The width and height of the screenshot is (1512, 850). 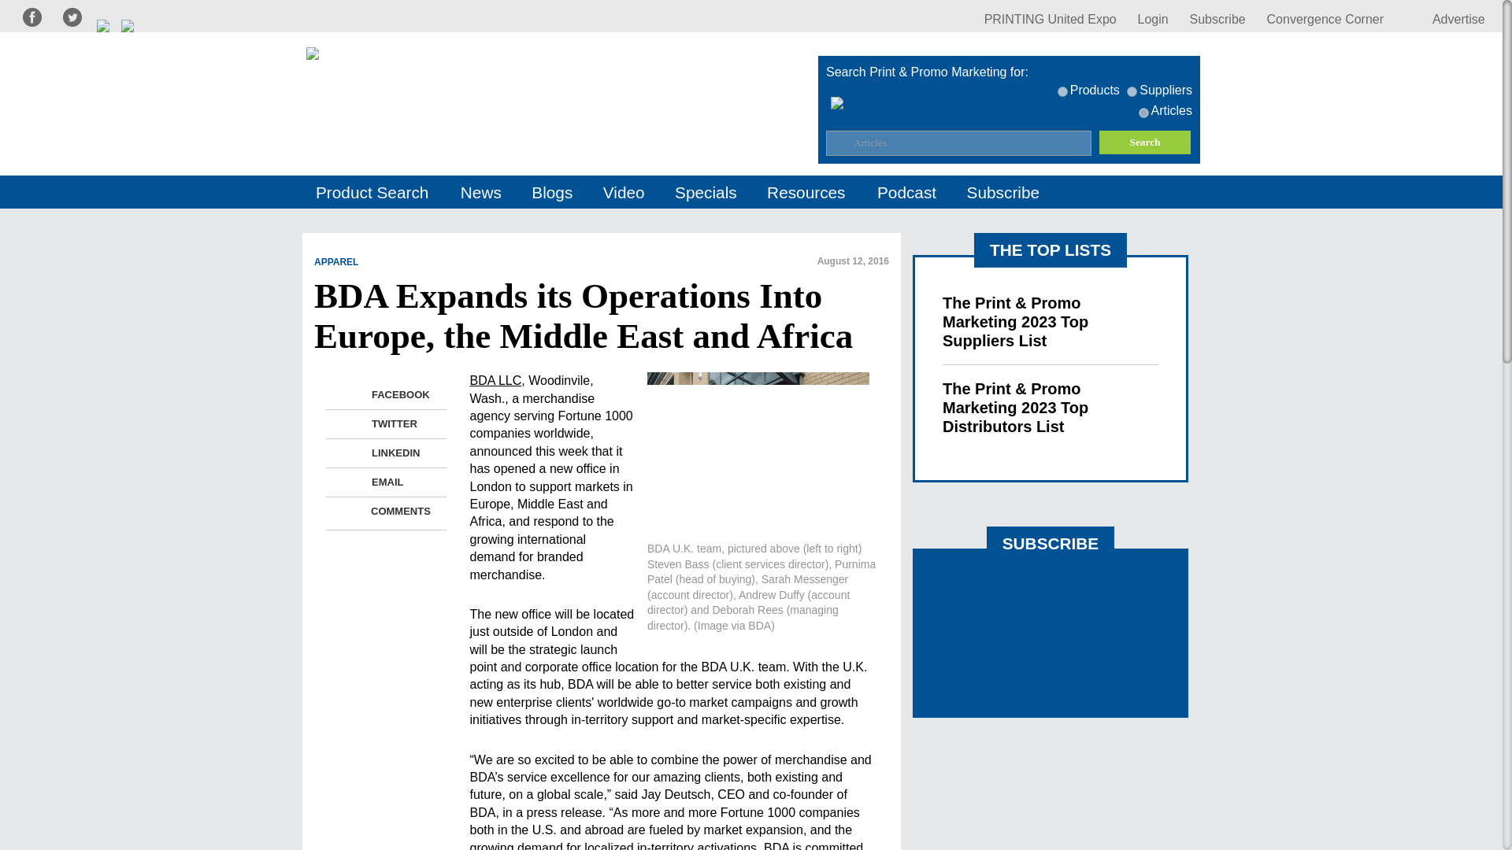 What do you see at coordinates (351, 482) in the screenshot?
I see `Email Link` at bounding box center [351, 482].